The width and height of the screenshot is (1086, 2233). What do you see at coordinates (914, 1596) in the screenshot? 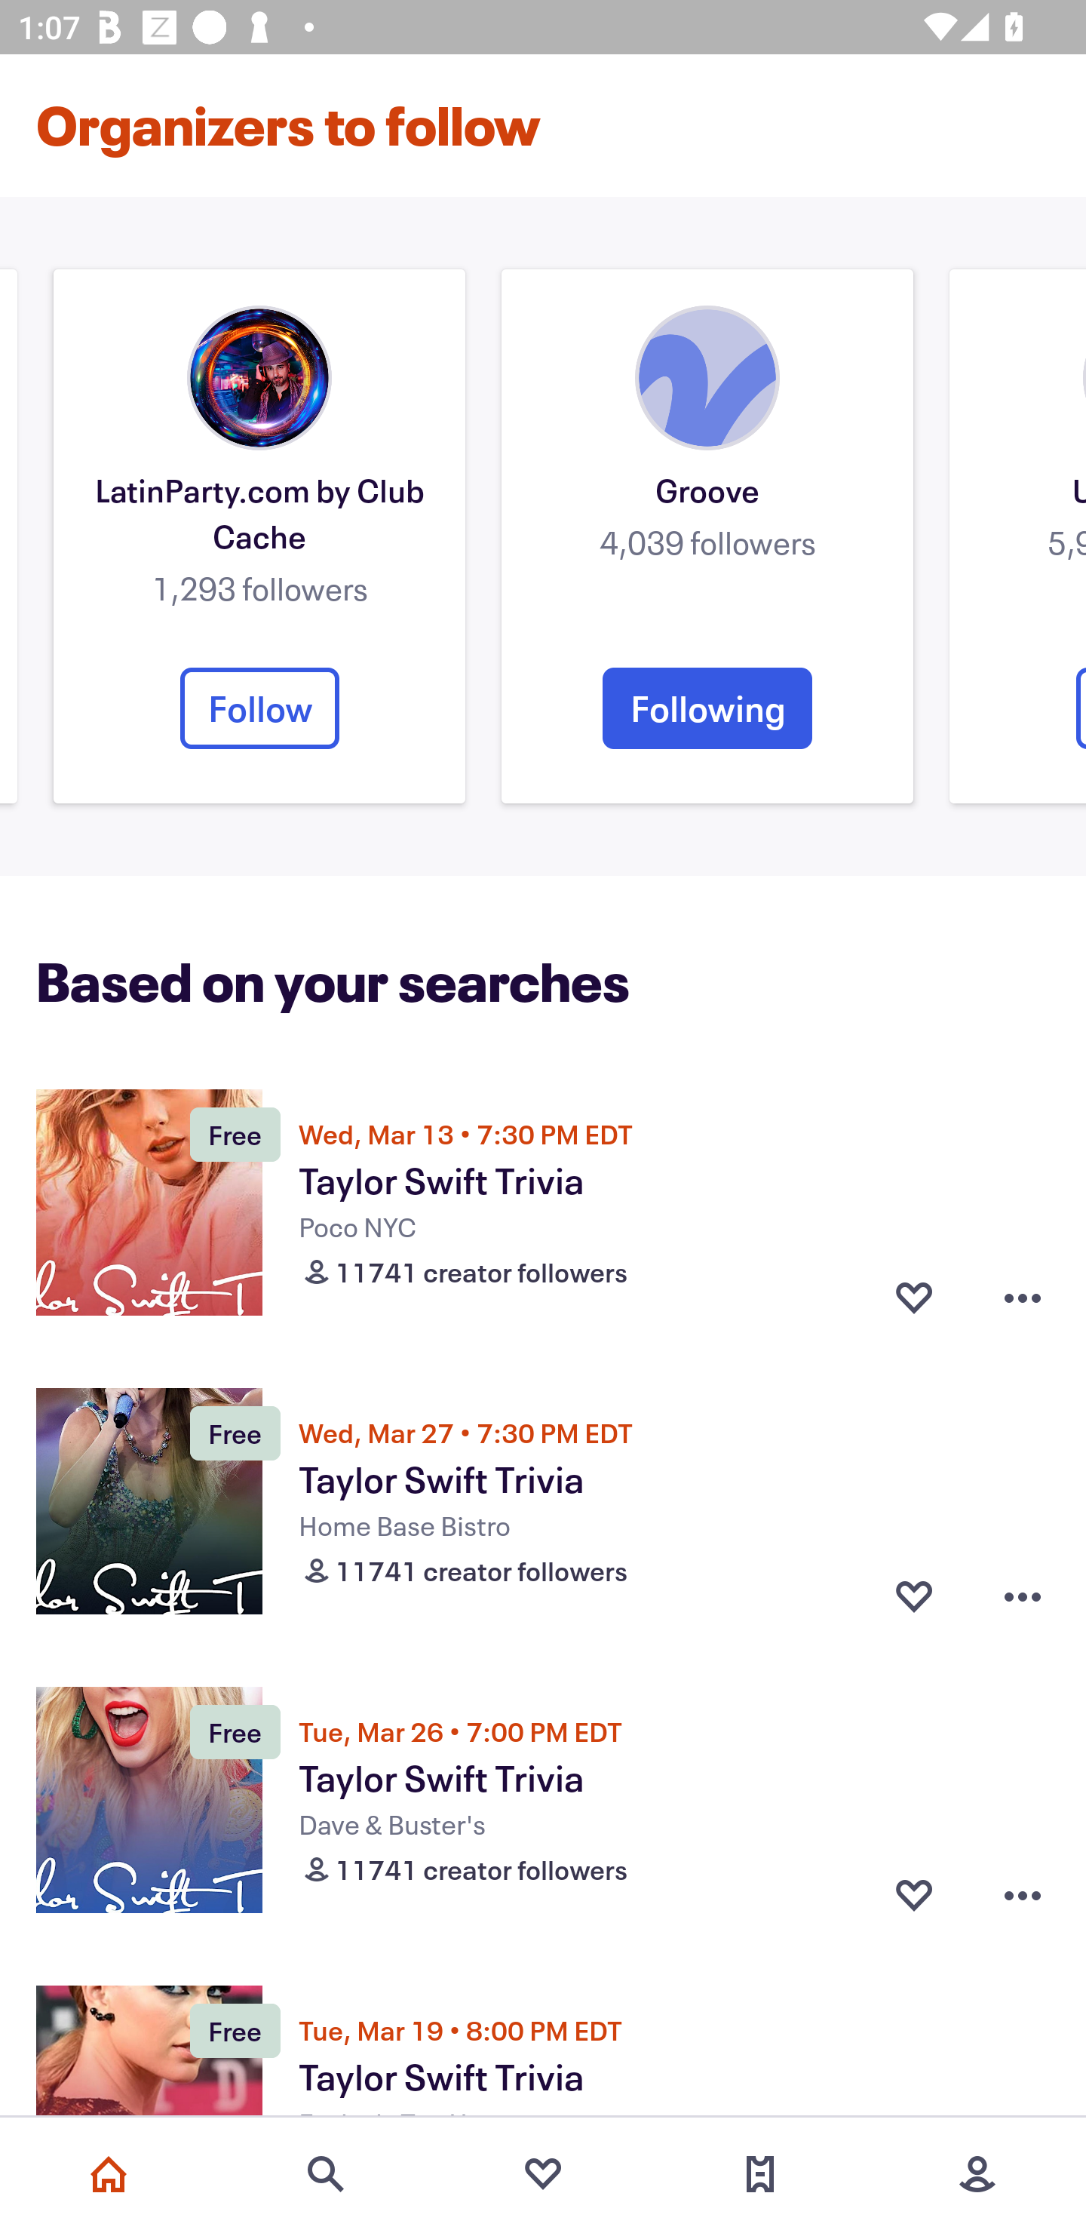
I see `Favorite button` at bounding box center [914, 1596].